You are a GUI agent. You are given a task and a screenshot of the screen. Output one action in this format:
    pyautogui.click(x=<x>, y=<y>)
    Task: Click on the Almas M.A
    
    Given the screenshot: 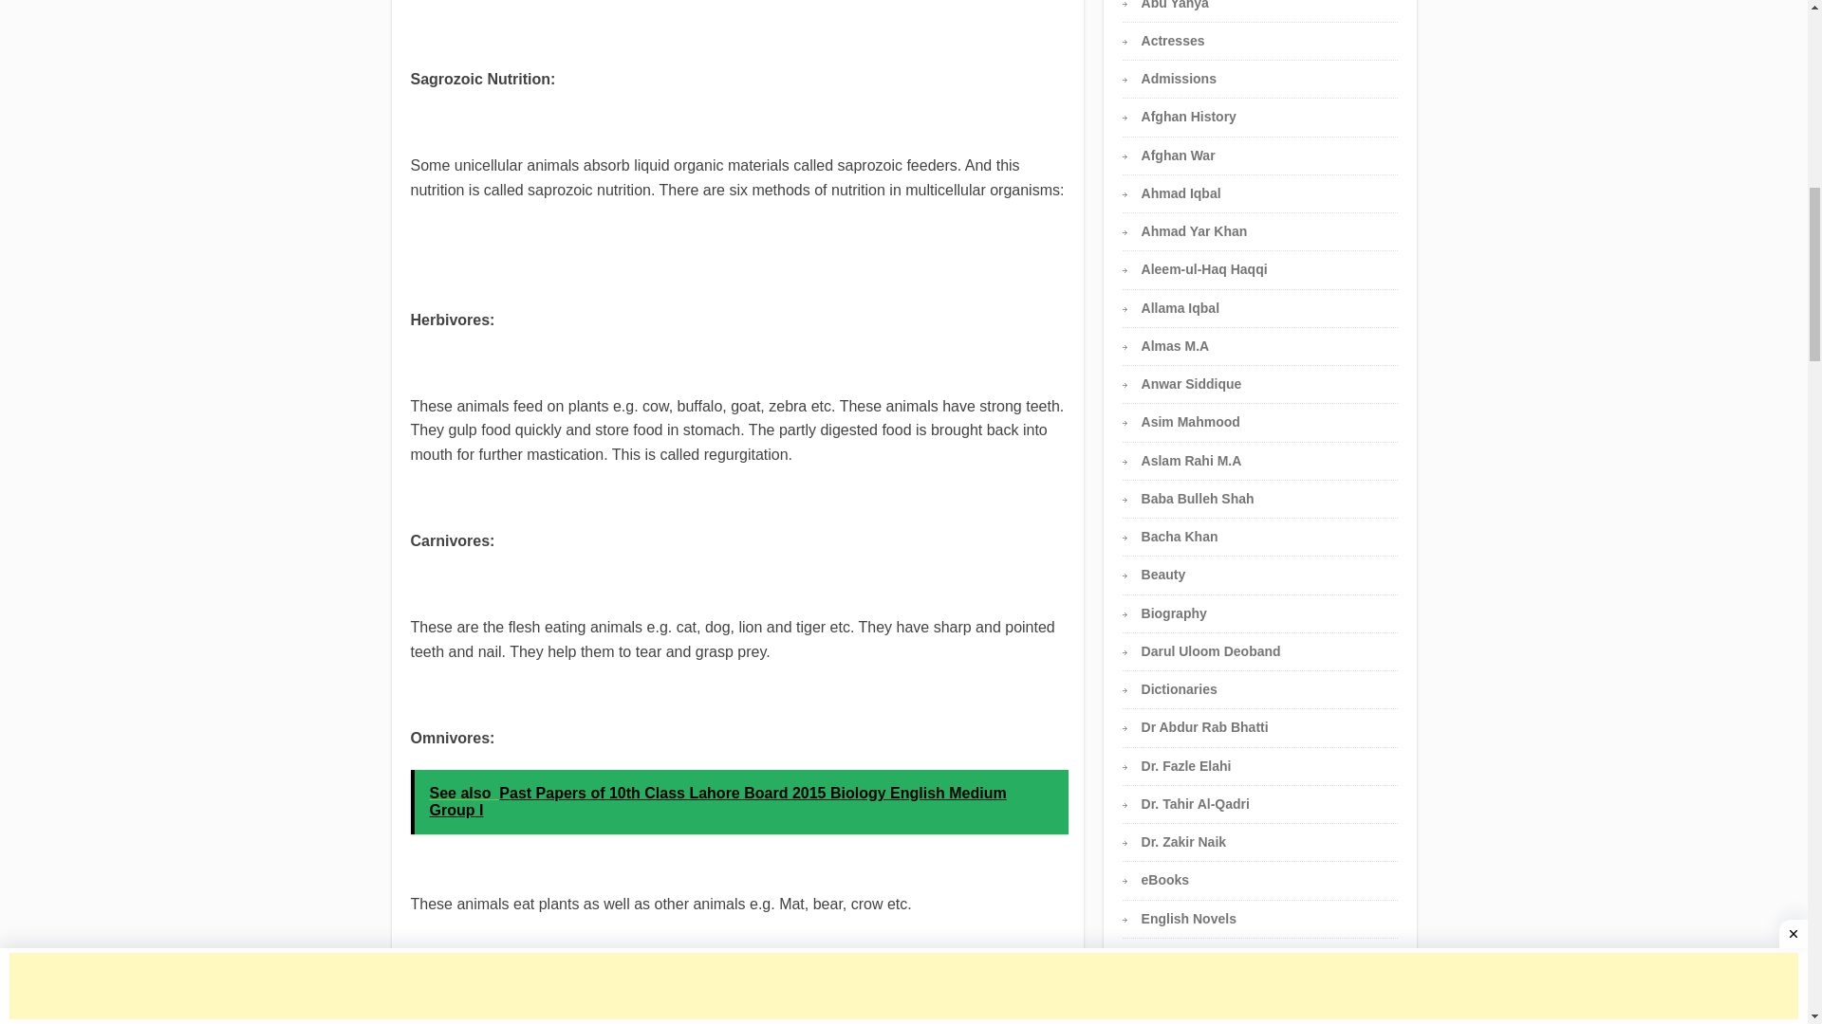 What is the action you would take?
    pyautogui.click(x=1175, y=345)
    